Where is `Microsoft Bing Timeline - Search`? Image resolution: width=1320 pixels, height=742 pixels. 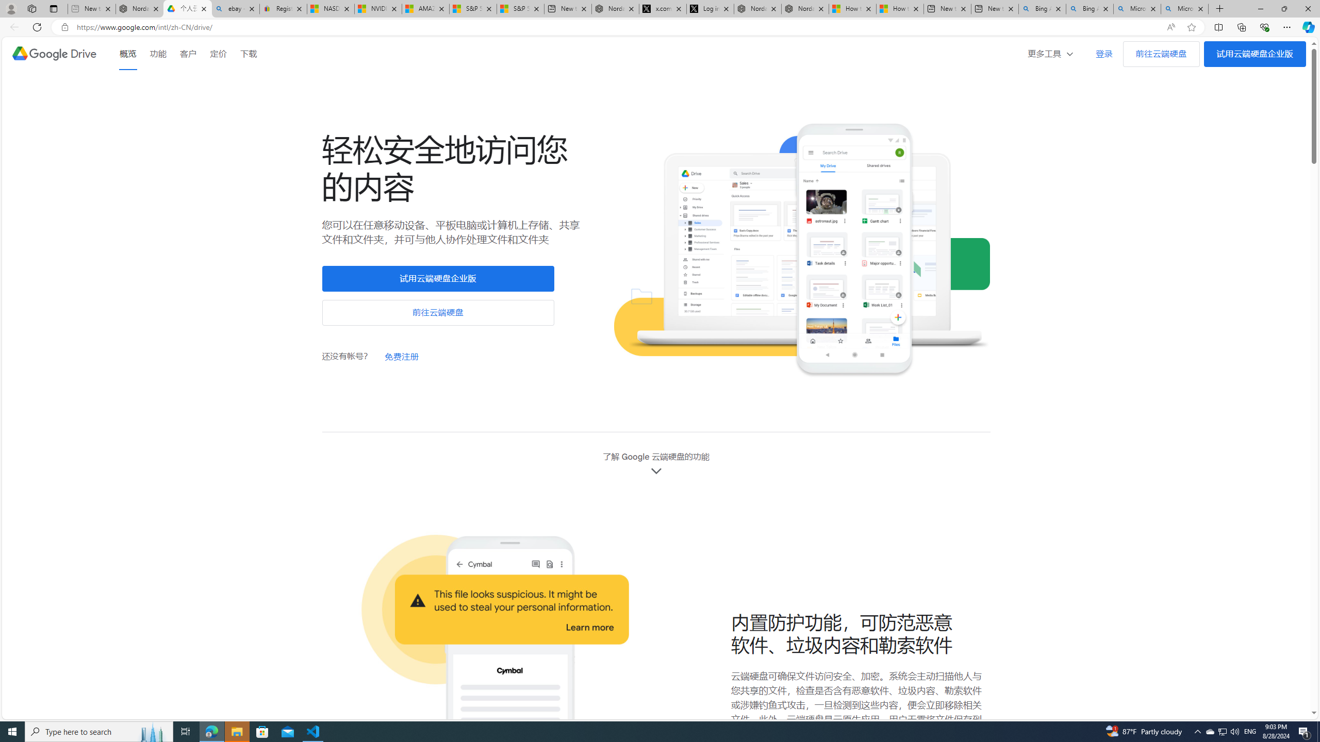
Microsoft Bing Timeline - Search is located at coordinates (1184, 9).